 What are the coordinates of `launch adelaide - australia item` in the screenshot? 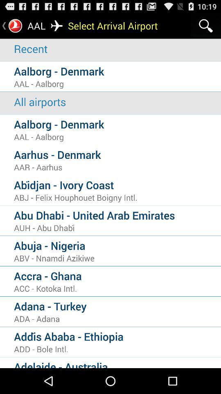 It's located at (117, 364).